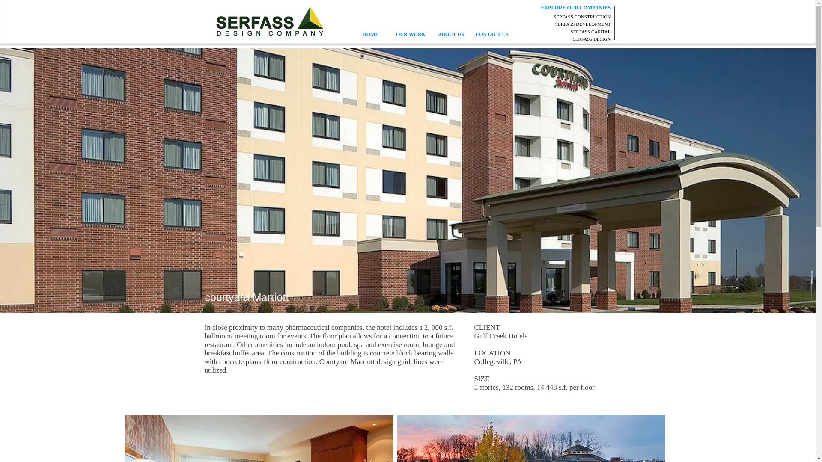 The width and height of the screenshot is (822, 462). Describe the element at coordinates (582, 17) in the screenshot. I see `SERFASS CONSTRUCTION` at that location.